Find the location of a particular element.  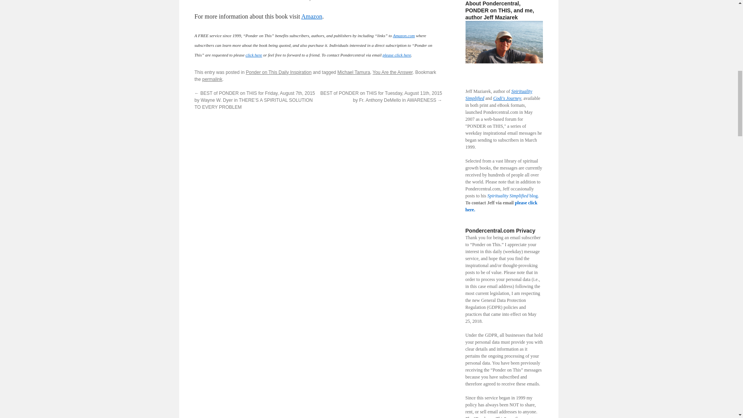

Amazon.com is located at coordinates (404, 36).